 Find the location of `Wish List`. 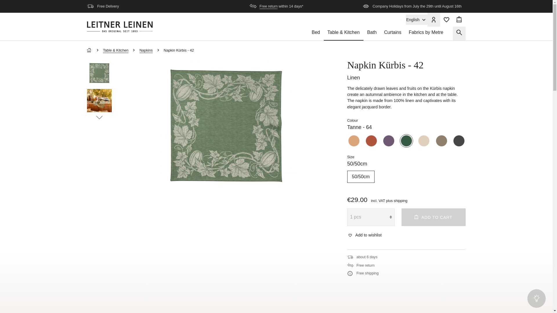

Wish List is located at coordinates (446, 20).